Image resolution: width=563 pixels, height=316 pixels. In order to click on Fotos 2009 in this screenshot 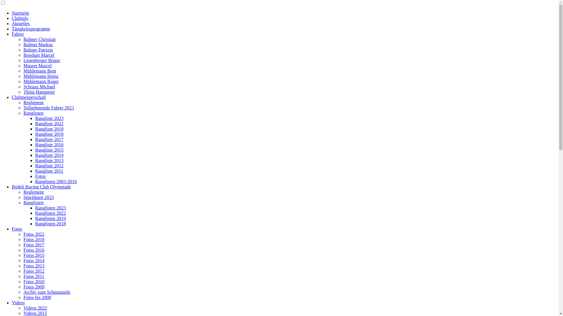, I will do `click(34, 287)`.